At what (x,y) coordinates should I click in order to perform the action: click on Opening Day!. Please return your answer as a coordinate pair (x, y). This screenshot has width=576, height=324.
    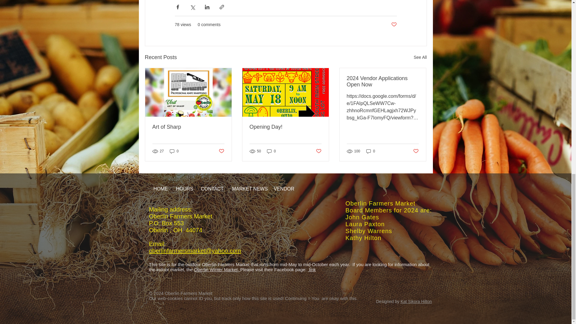
    Looking at the image, I should click on (285, 127).